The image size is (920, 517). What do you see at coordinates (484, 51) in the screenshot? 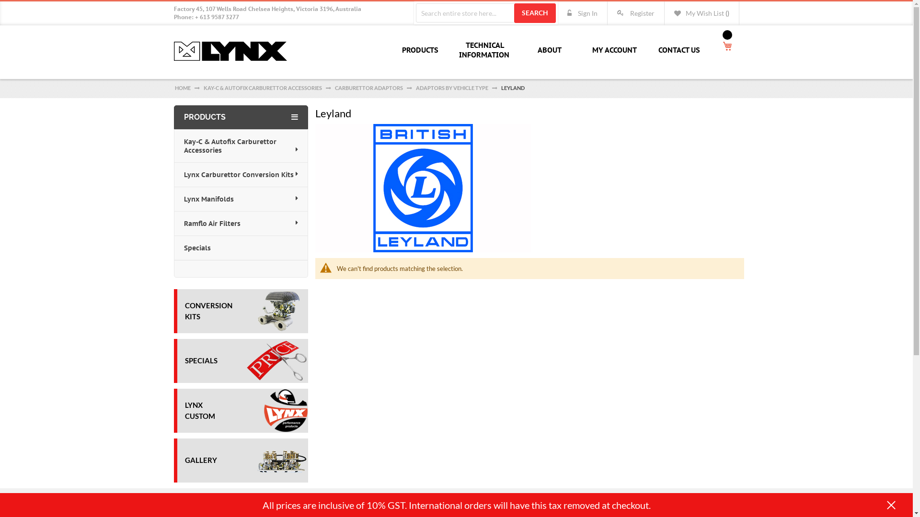
I see ` TECHNICAL INFORMATION` at bounding box center [484, 51].